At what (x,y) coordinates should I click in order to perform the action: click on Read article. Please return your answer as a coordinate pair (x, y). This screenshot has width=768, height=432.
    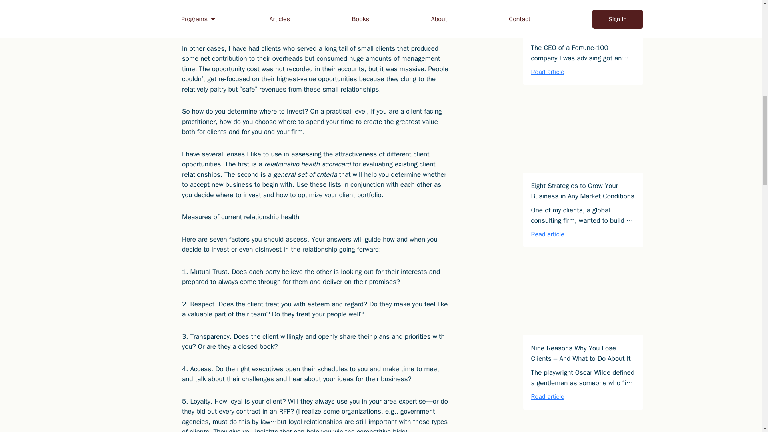
    Looking at the image, I should click on (548, 234).